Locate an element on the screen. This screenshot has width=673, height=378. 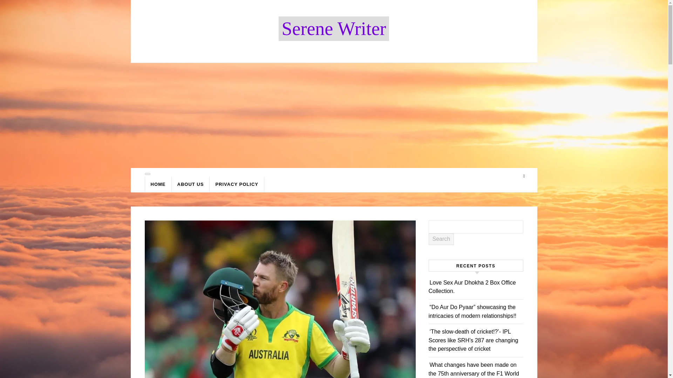
Serene Writer is located at coordinates (334, 28).